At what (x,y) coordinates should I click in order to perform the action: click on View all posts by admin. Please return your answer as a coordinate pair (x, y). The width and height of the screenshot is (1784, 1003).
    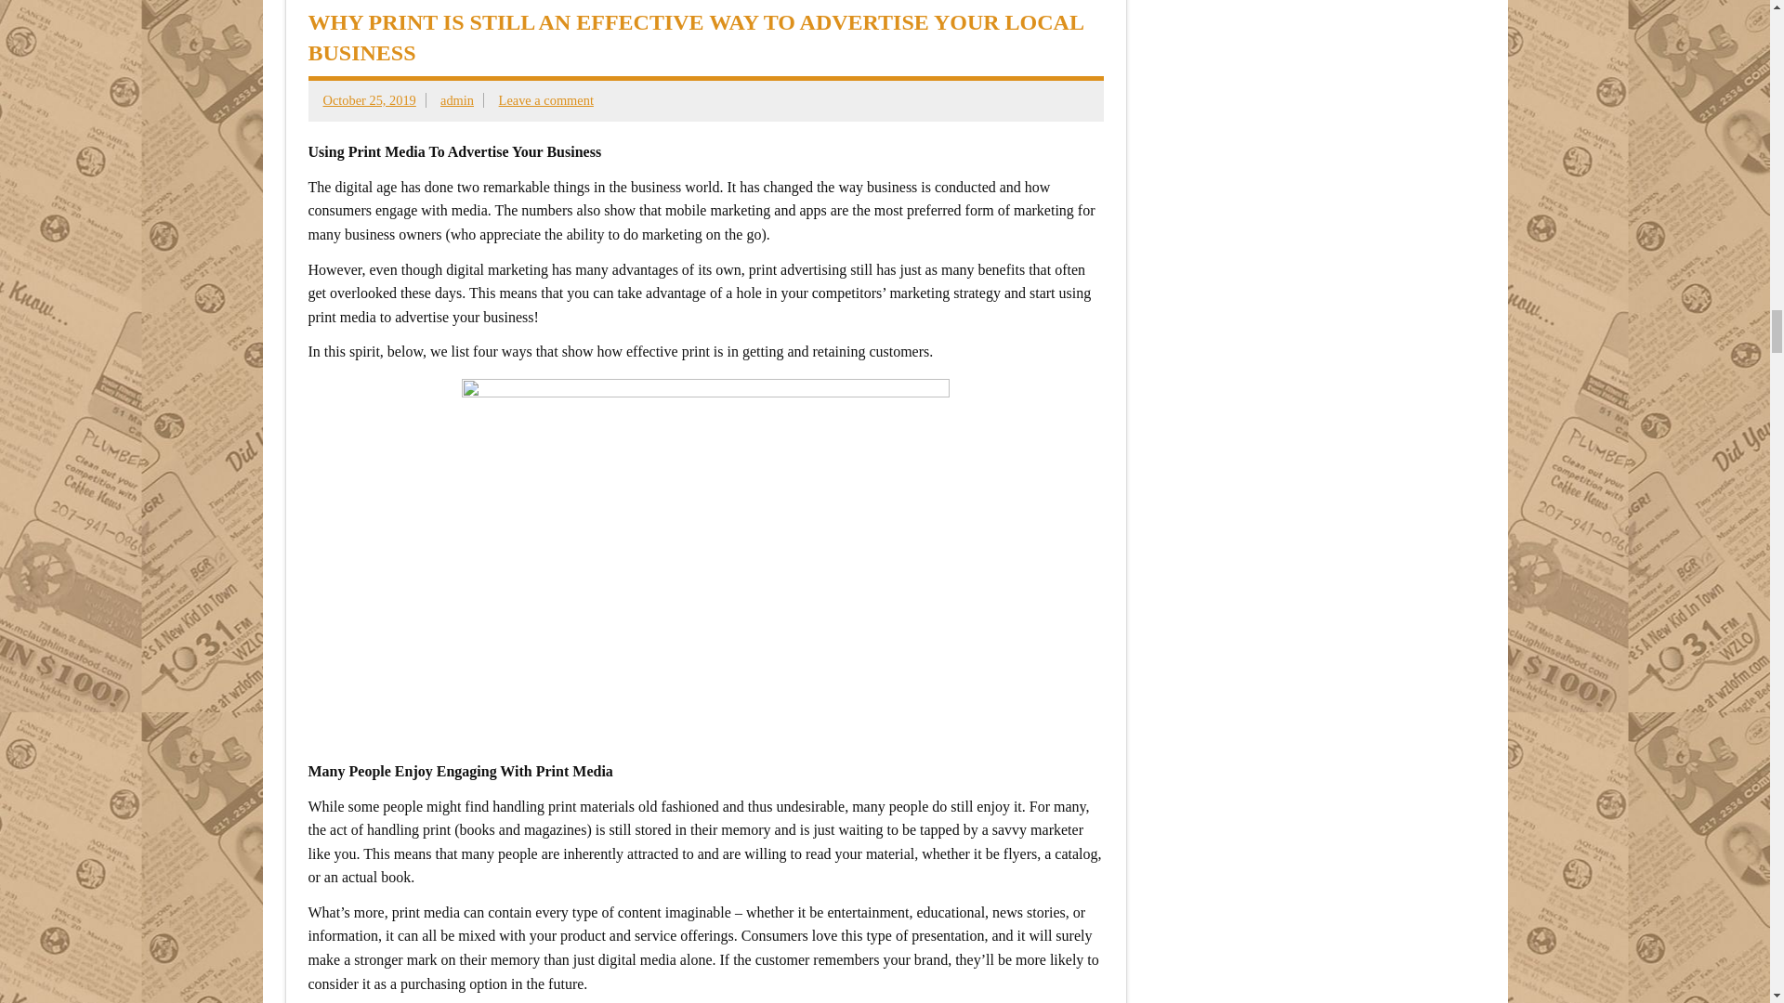
    Looking at the image, I should click on (457, 100).